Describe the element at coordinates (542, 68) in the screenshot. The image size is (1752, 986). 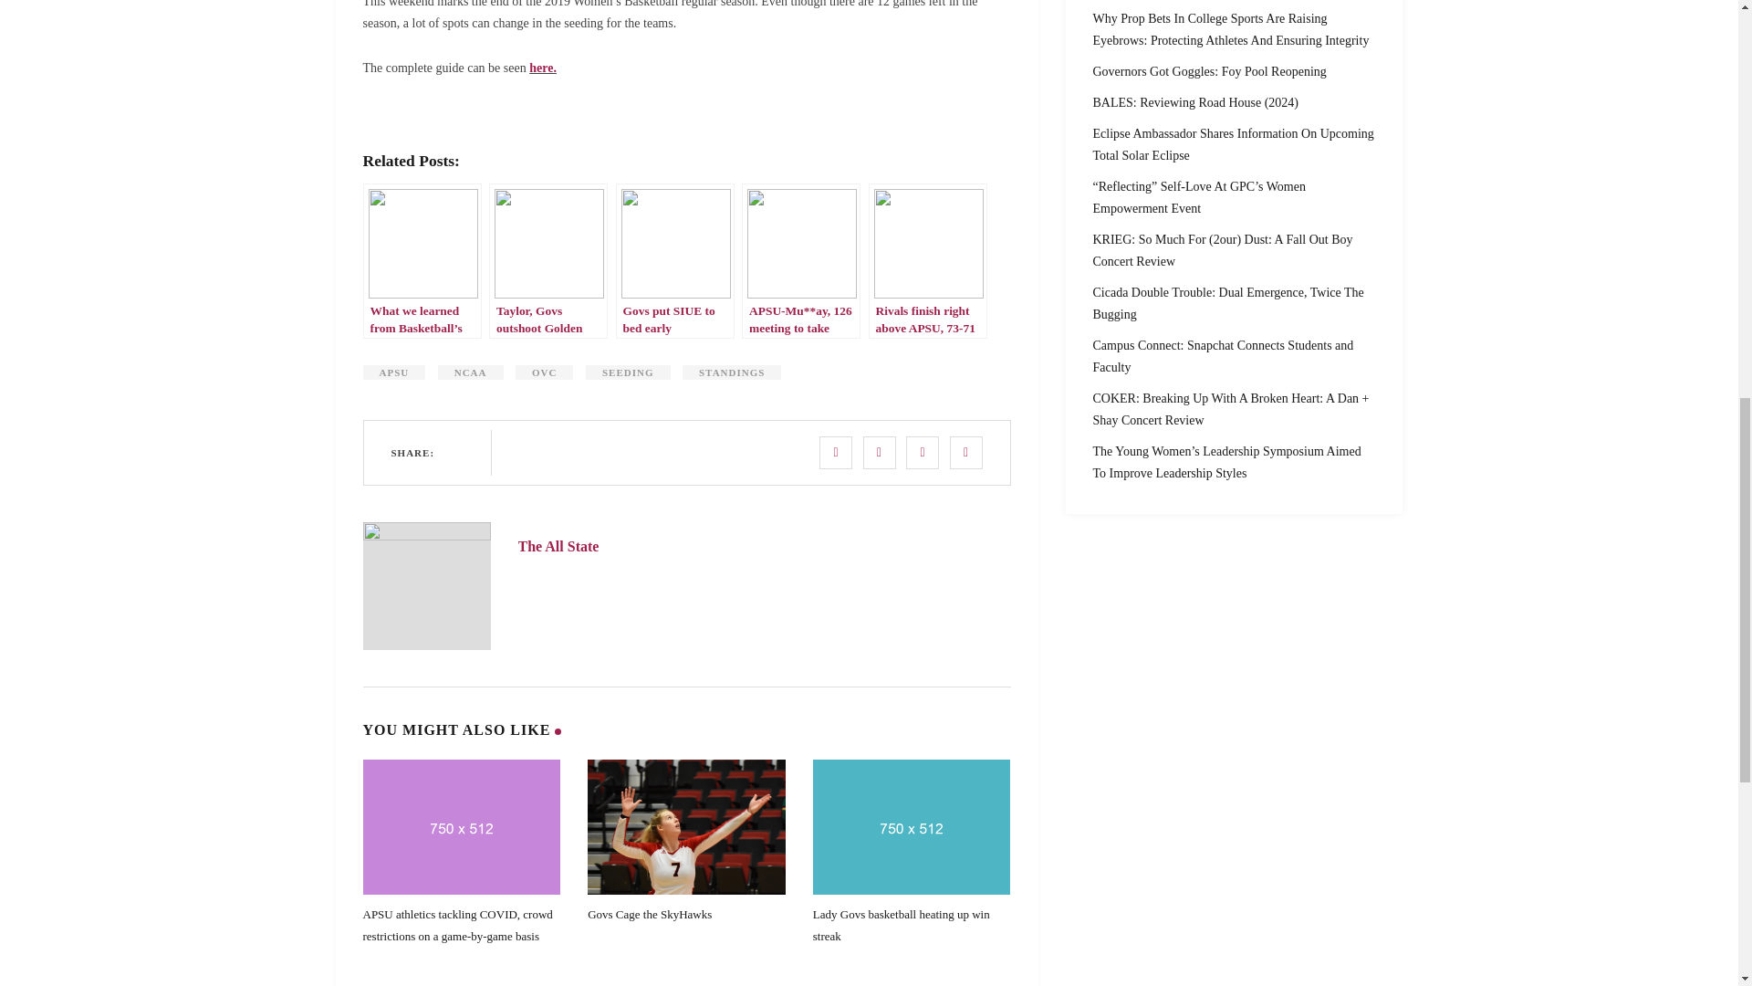
I see `here.` at that location.